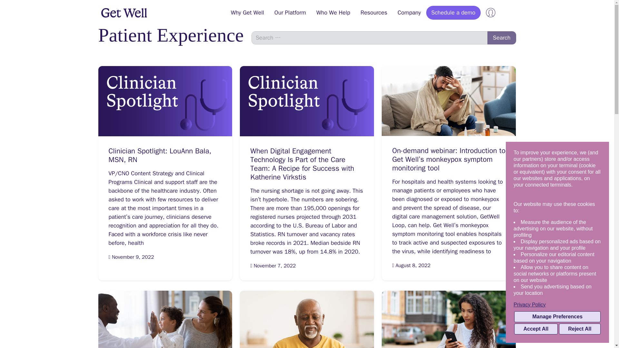 This screenshot has height=348, width=619. What do you see at coordinates (290, 13) in the screenshot?
I see `Our Platform` at bounding box center [290, 13].